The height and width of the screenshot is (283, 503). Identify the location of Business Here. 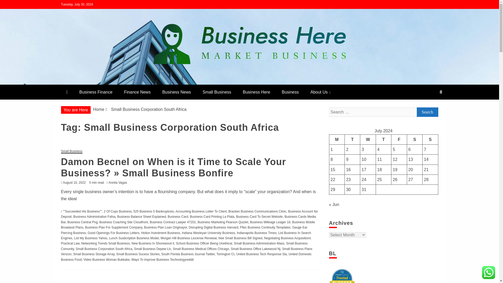
(95, 82).